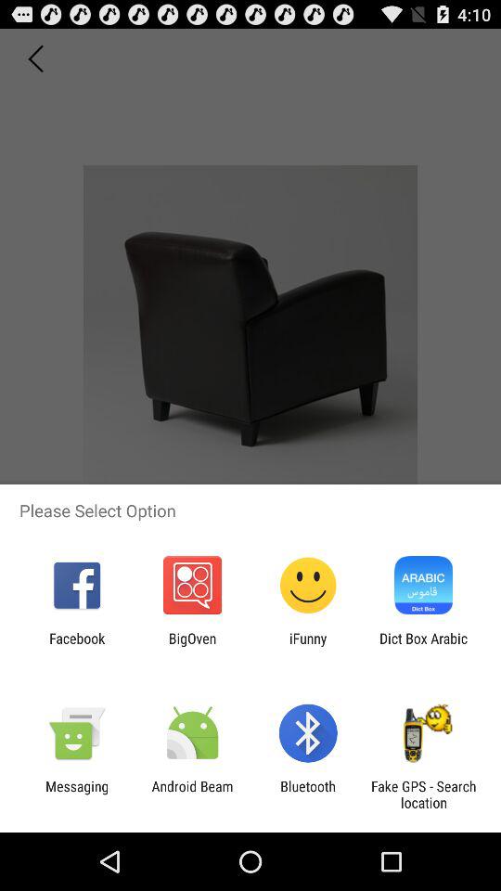  I want to click on turn off the android beam icon, so click(192, 794).